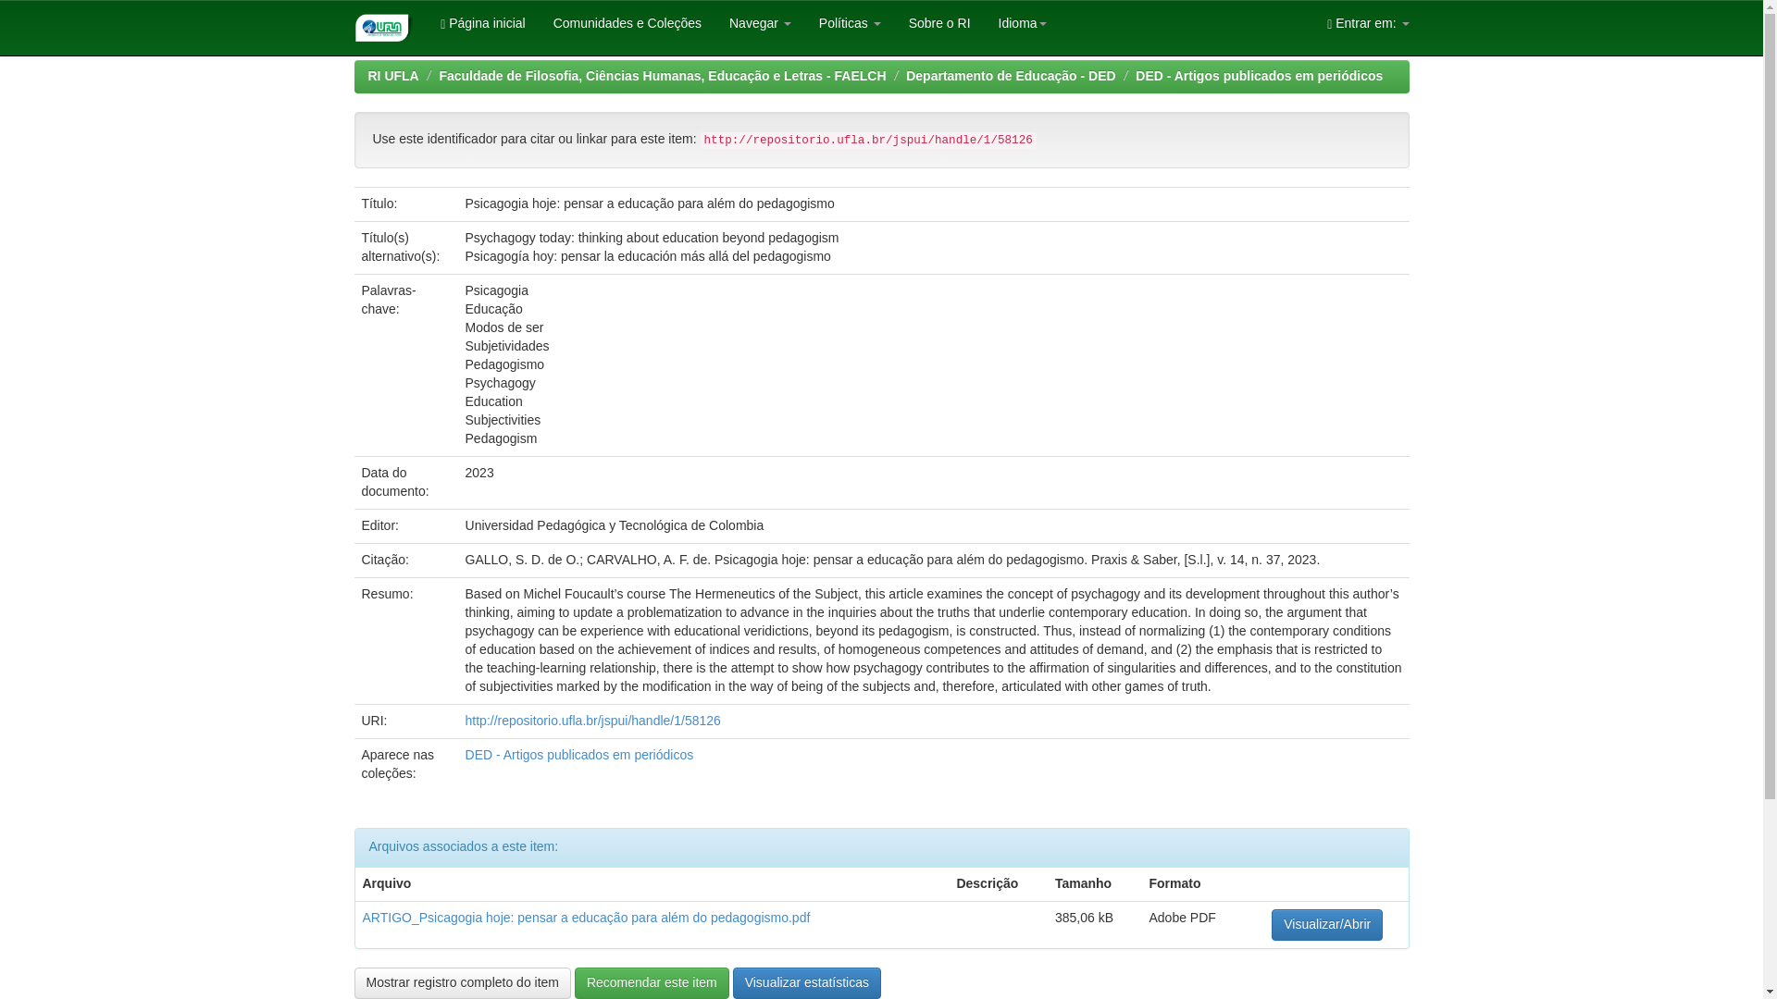 This screenshot has width=1777, height=999. What do you see at coordinates (1368, 22) in the screenshot?
I see `Entrar em:` at bounding box center [1368, 22].